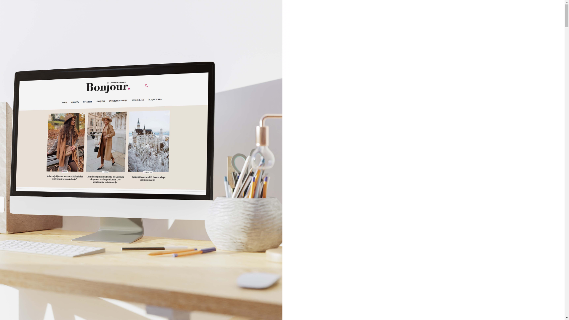 Image resolution: width=569 pixels, height=320 pixels. Describe the element at coordinates (296, 209) in the screenshot. I see `Street style` at that location.